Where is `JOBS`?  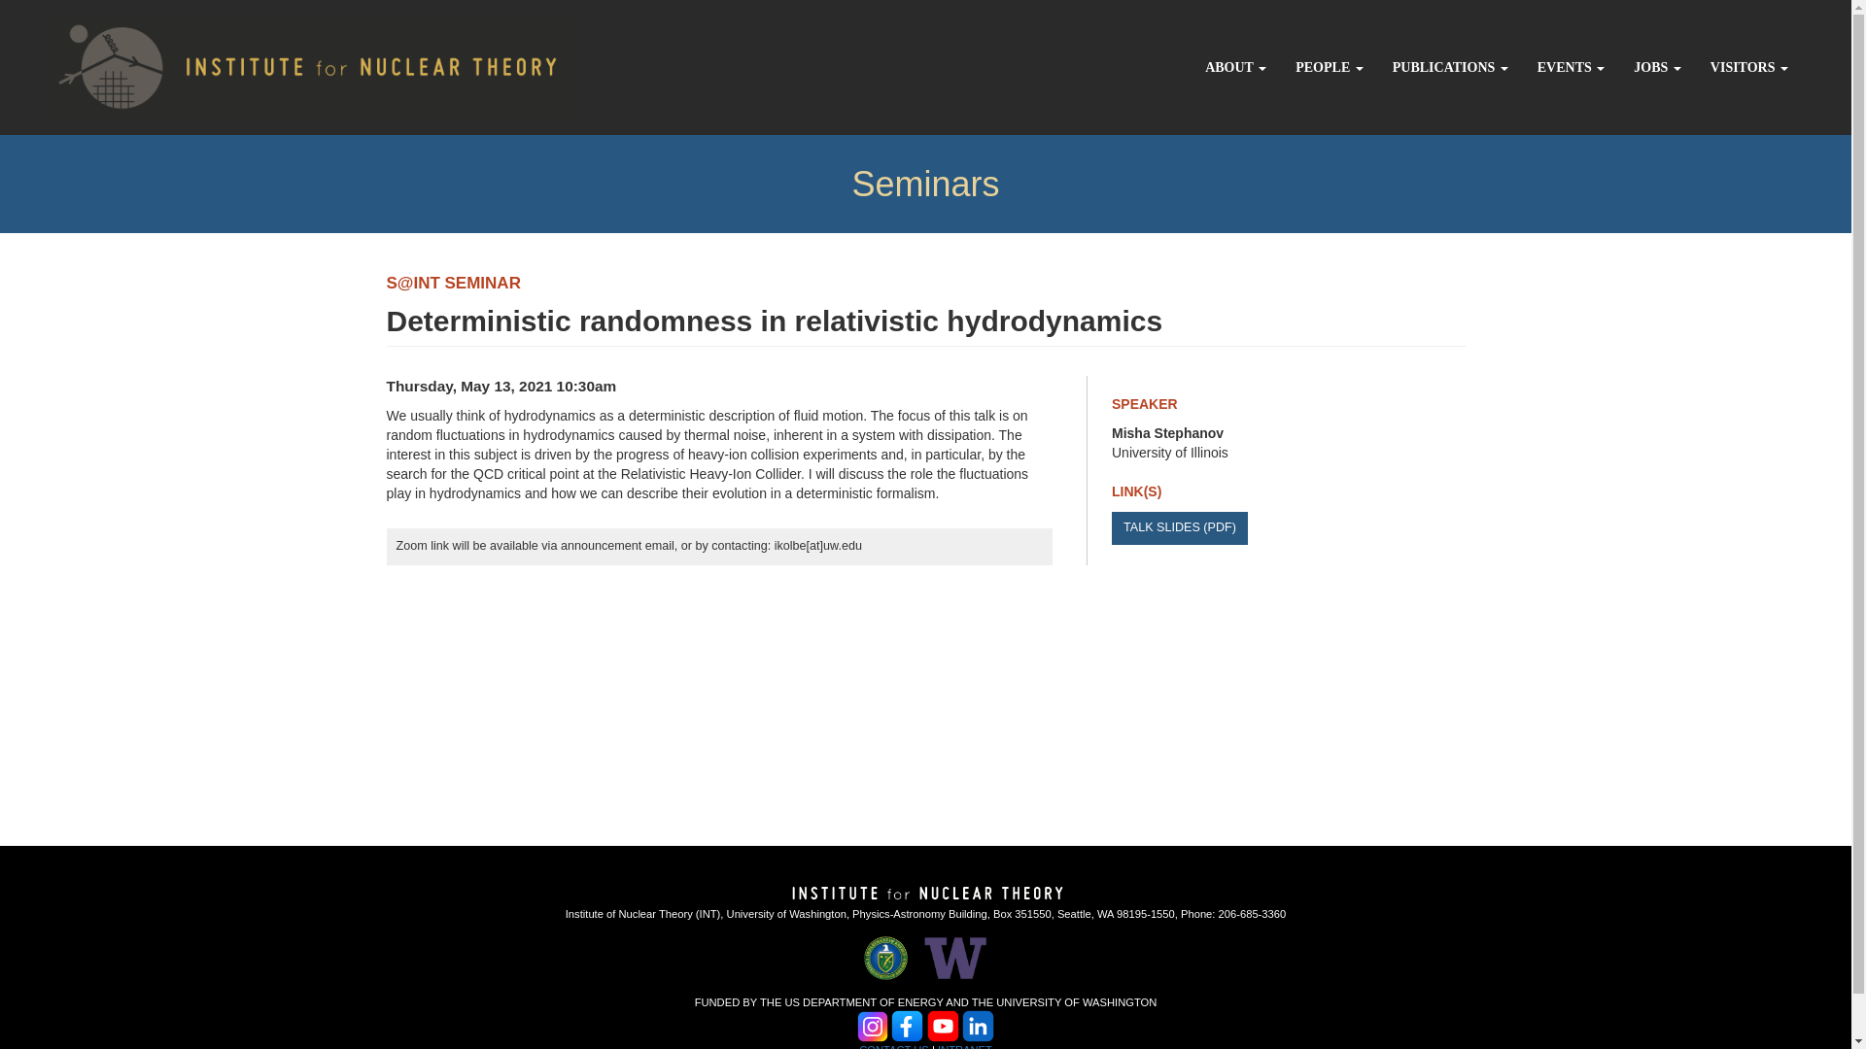
JOBS is located at coordinates (1658, 68).